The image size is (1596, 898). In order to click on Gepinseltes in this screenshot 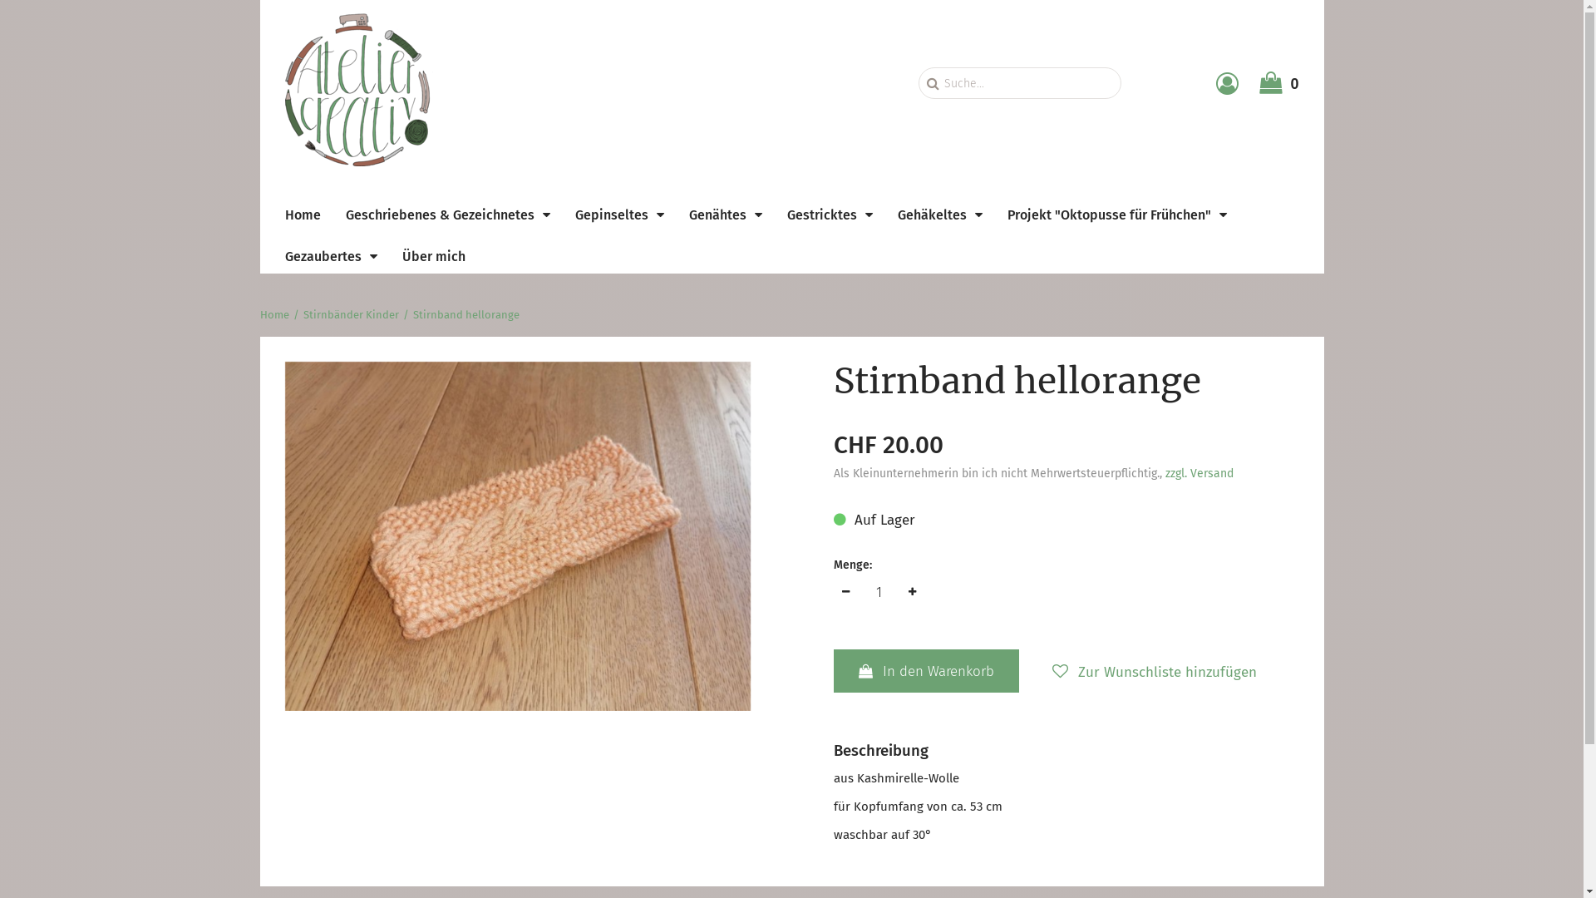, I will do `click(620, 215)`.